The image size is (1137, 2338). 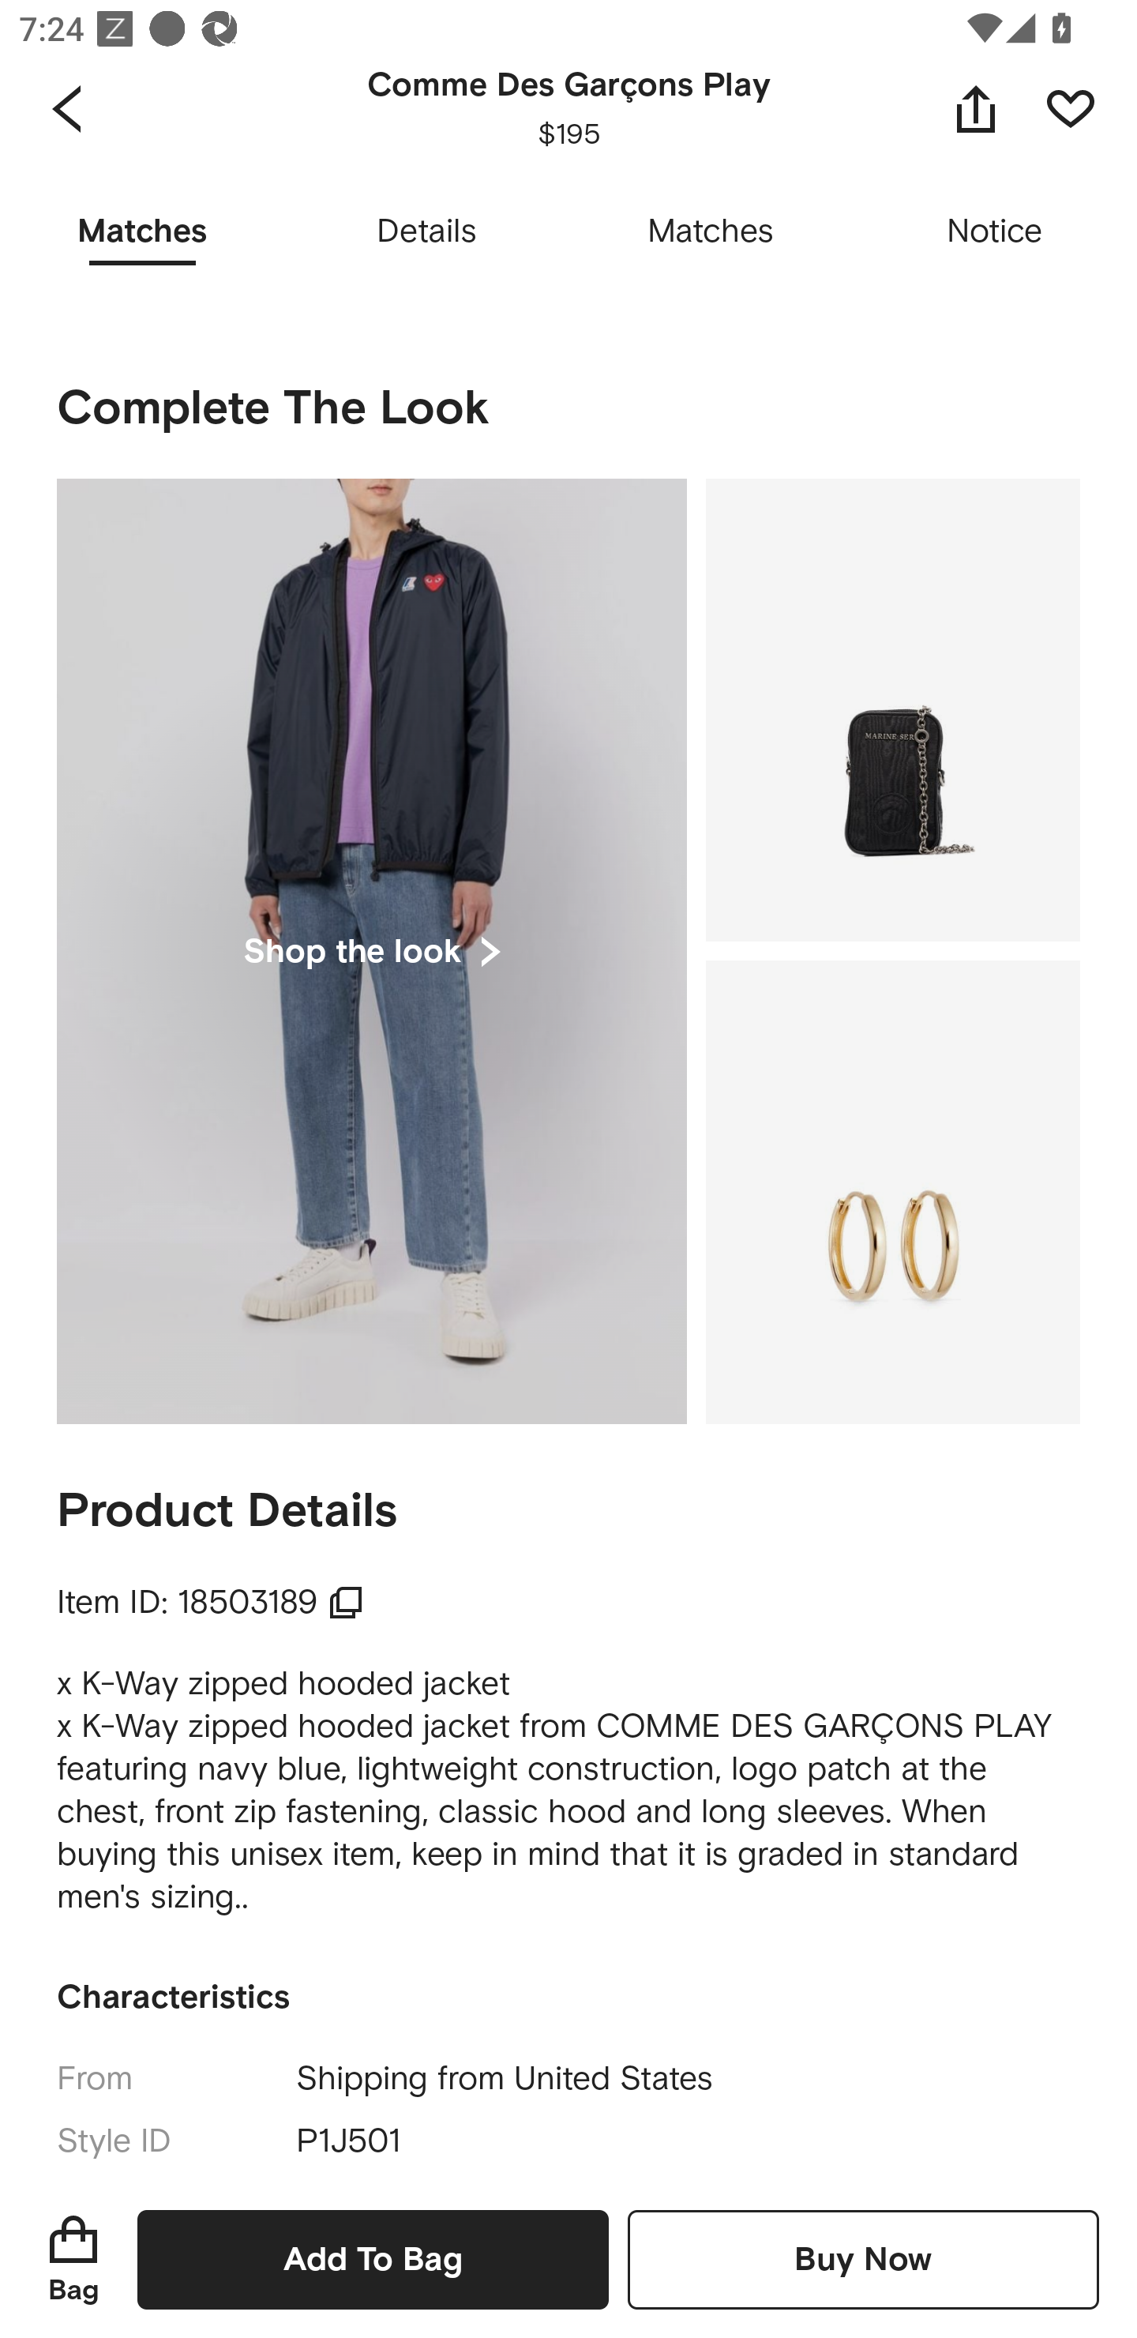 What do you see at coordinates (426, 232) in the screenshot?
I see `Details` at bounding box center [426, 232].